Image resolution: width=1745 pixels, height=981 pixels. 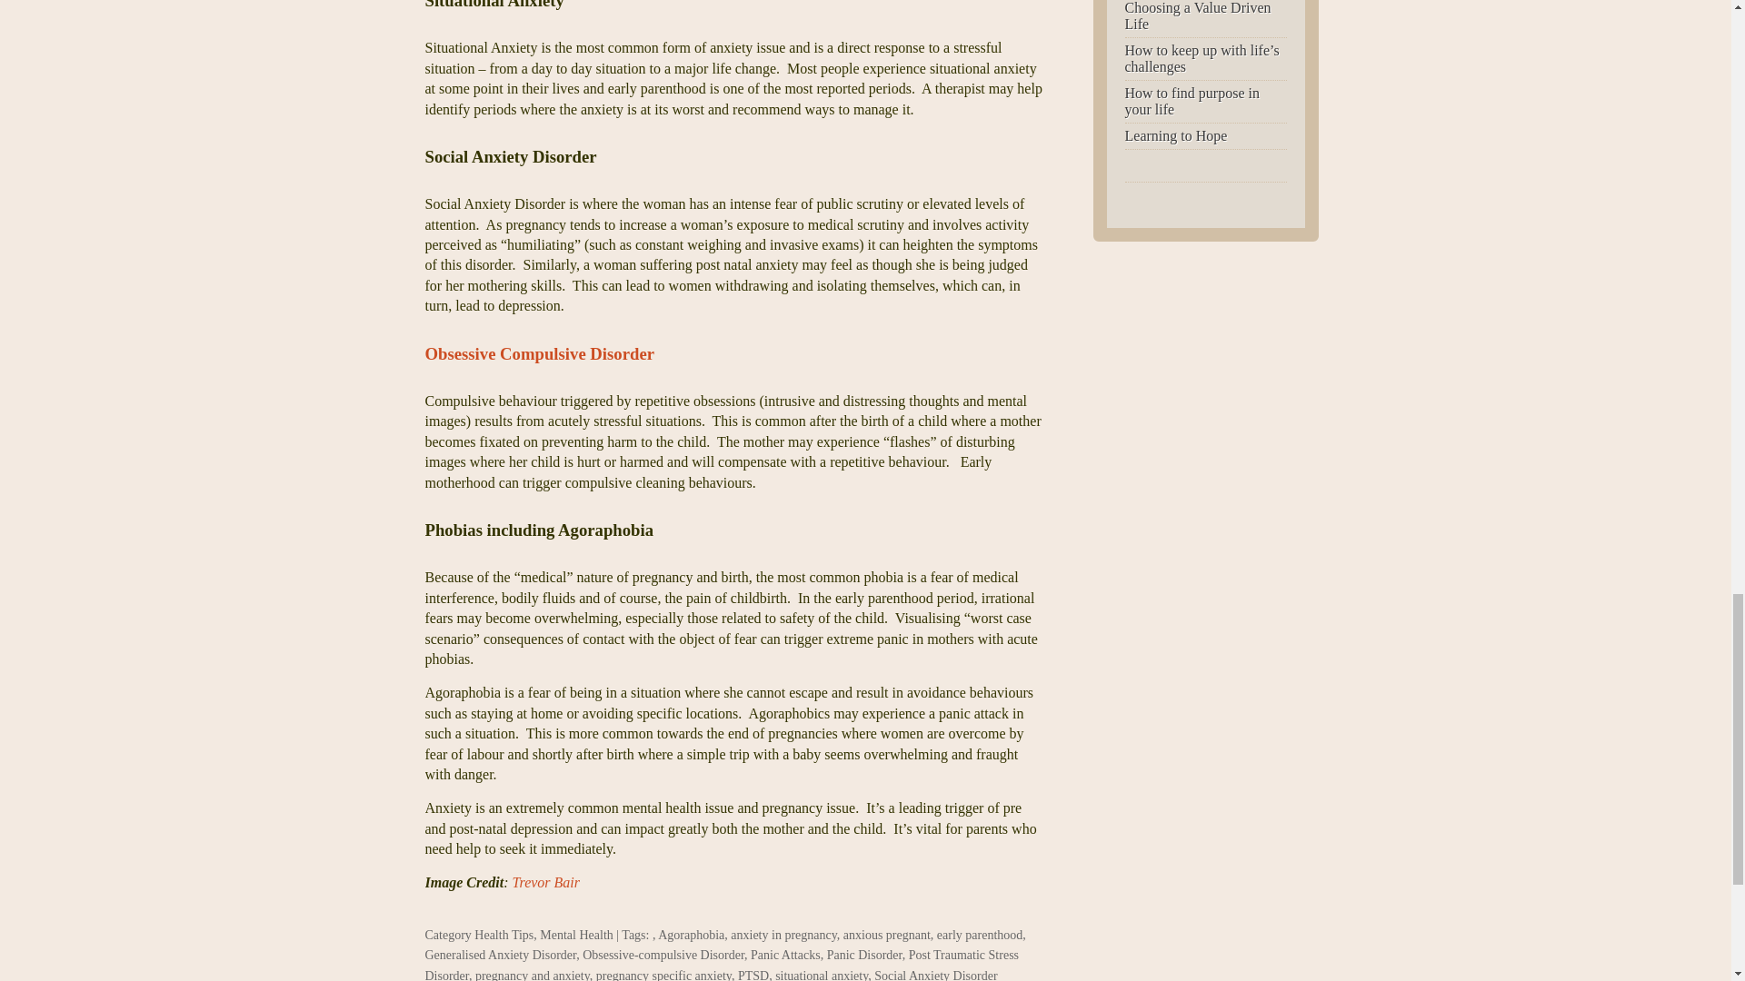 I want to click on PTSD, so click(x=753, y=976).